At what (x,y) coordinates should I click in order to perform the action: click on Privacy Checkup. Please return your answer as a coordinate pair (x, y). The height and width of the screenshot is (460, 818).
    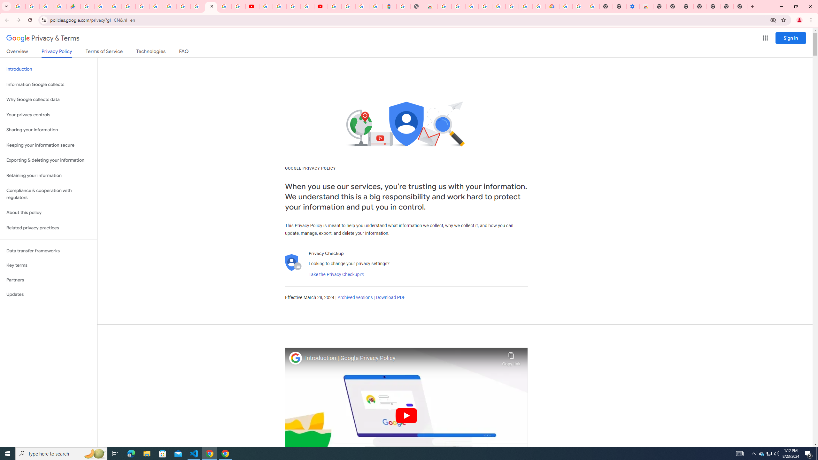
    Looking at the image, I should click on (239, 6).